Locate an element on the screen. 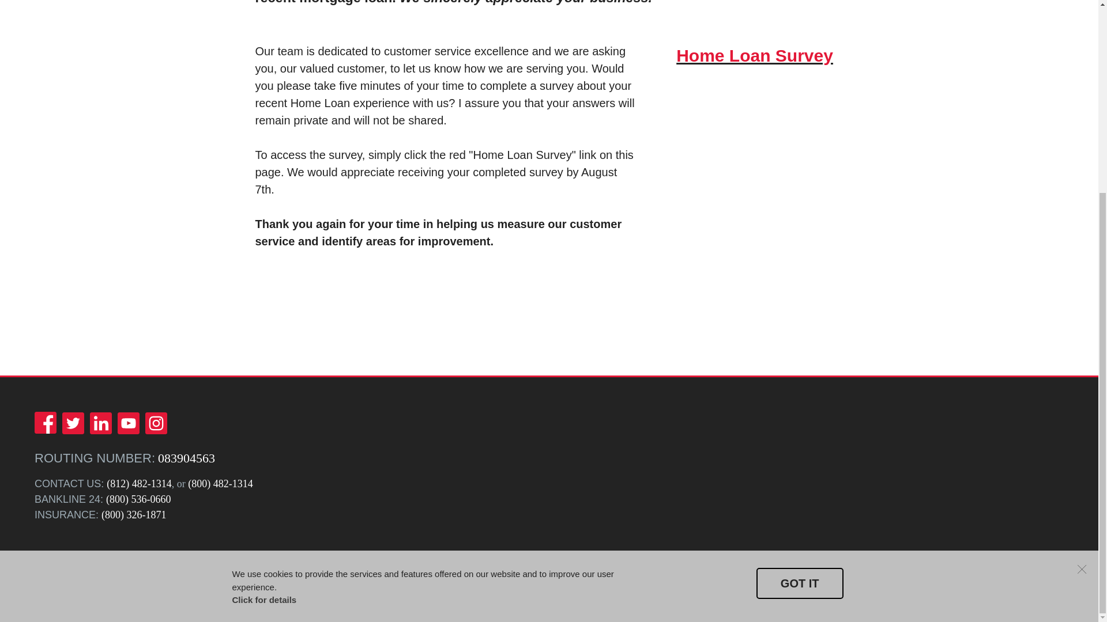  Home Loan Survey is located at coordinates (755, 55).